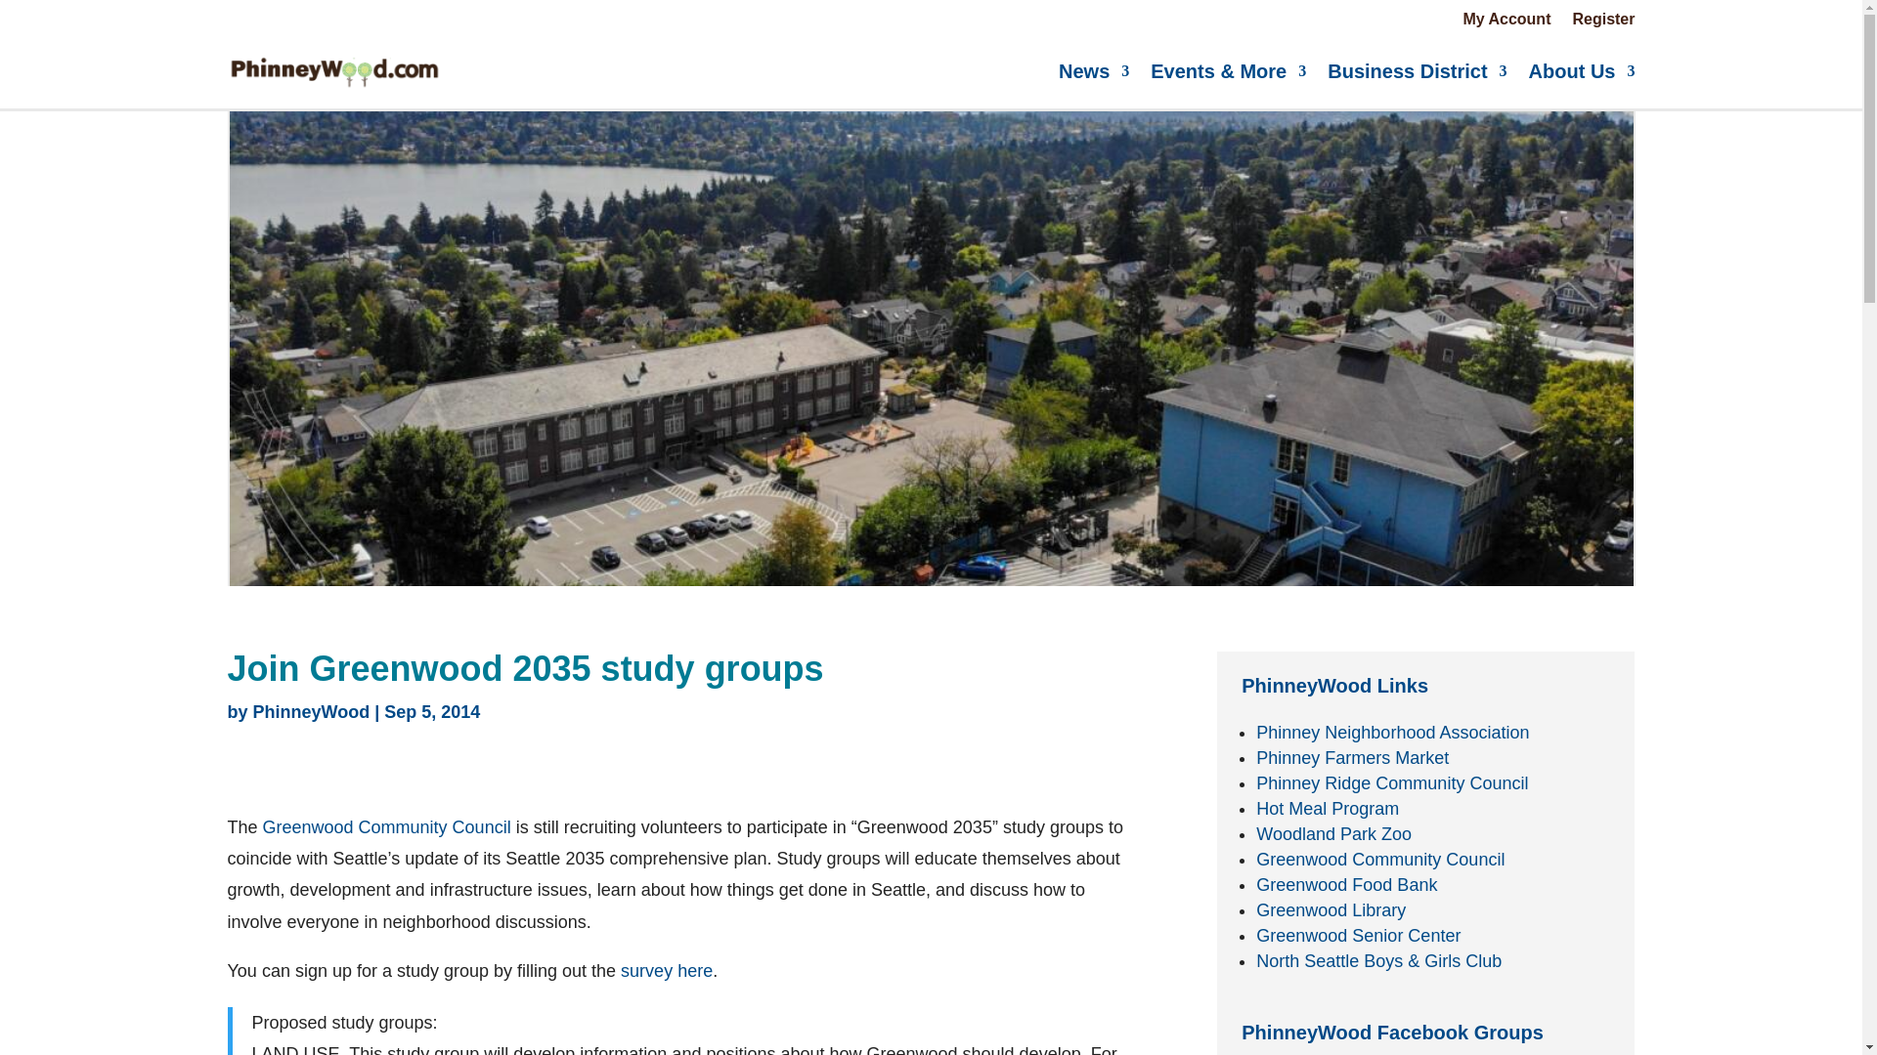 Image resolution: width=1877 pixels, height=1055 pixels. Describe the element at coordinates (1506, 22) in the screenshot. I see `My Account` at that location.